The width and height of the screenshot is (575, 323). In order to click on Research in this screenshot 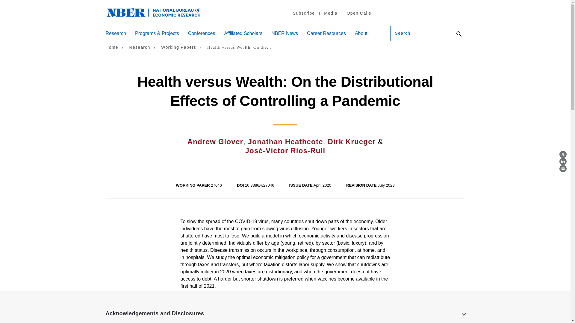, I will do `click(116, 36)`.